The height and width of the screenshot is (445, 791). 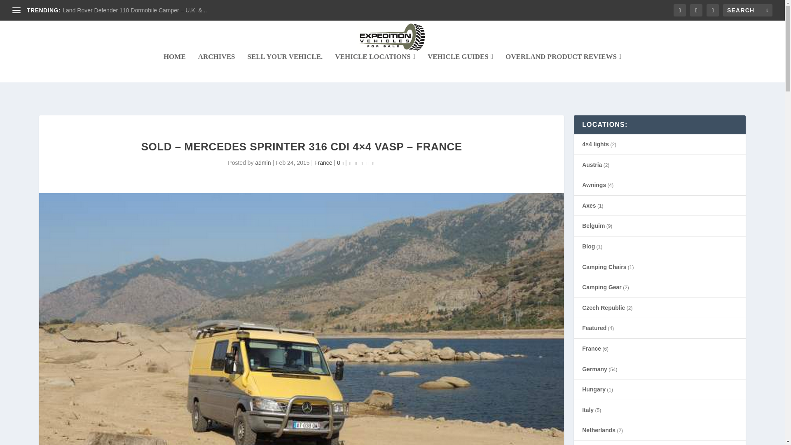 I want to click on Search for:, so click(x=747, y=10).